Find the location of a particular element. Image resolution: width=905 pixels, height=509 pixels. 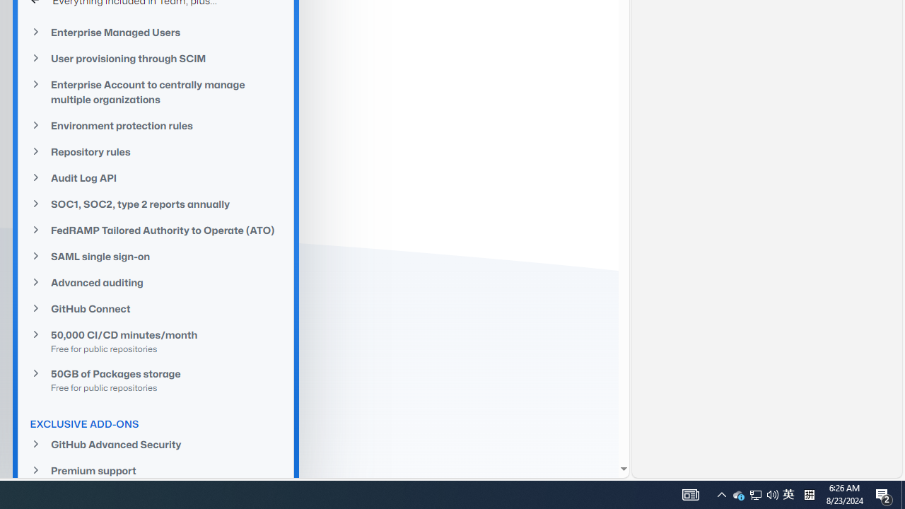

Environment protection rules is located at coordinates (156, 126).